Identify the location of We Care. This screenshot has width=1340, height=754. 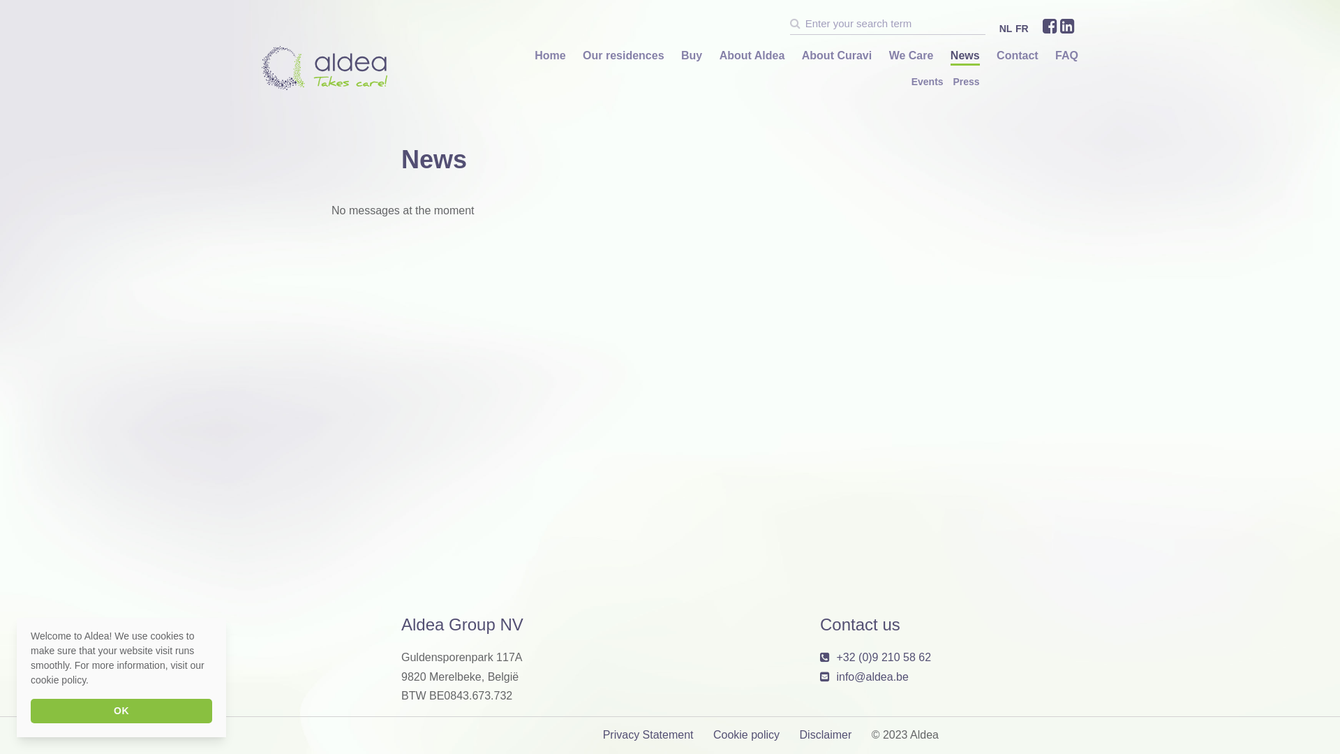
(911, 56).